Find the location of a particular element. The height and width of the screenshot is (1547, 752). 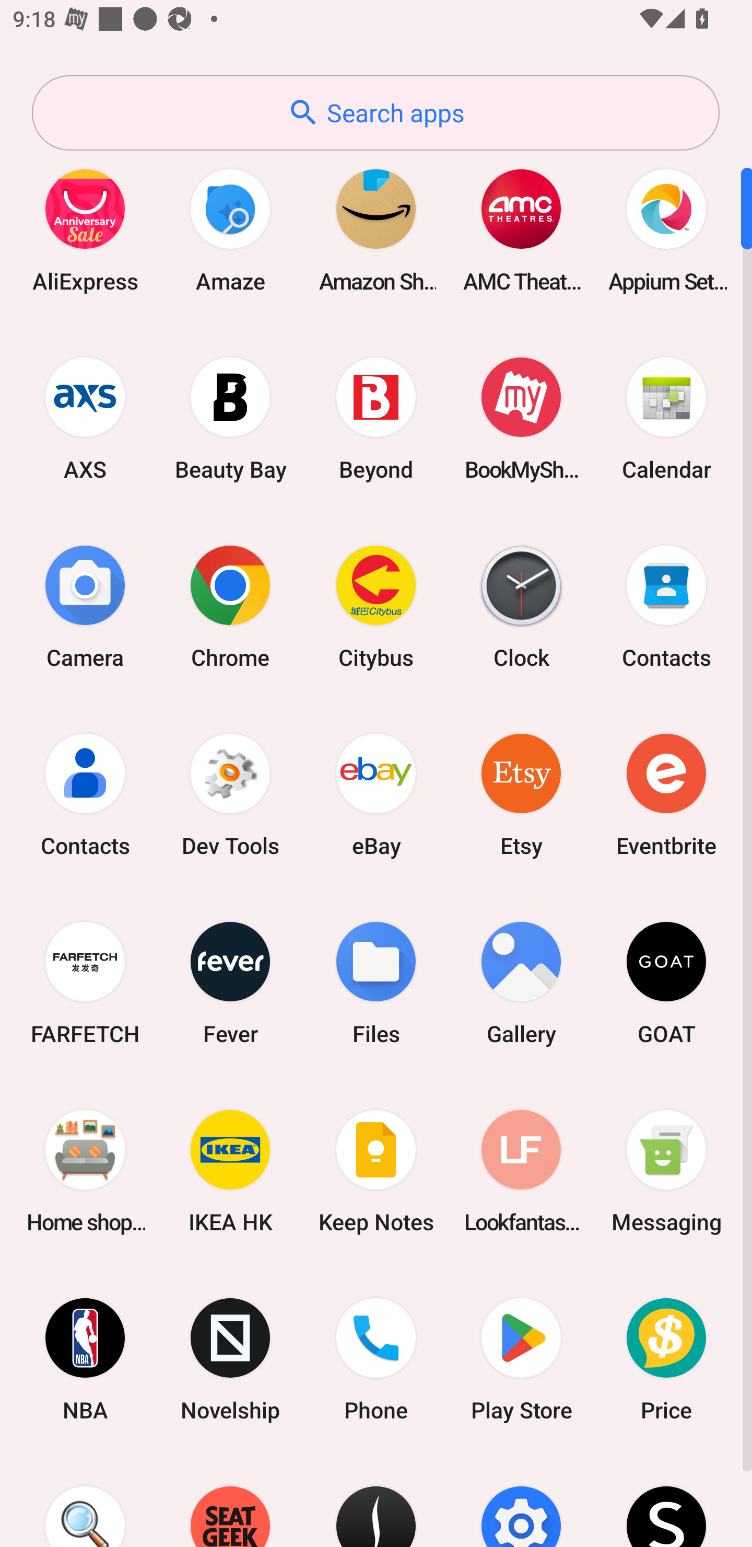

Novelship is located at coordinates (230, 1360).